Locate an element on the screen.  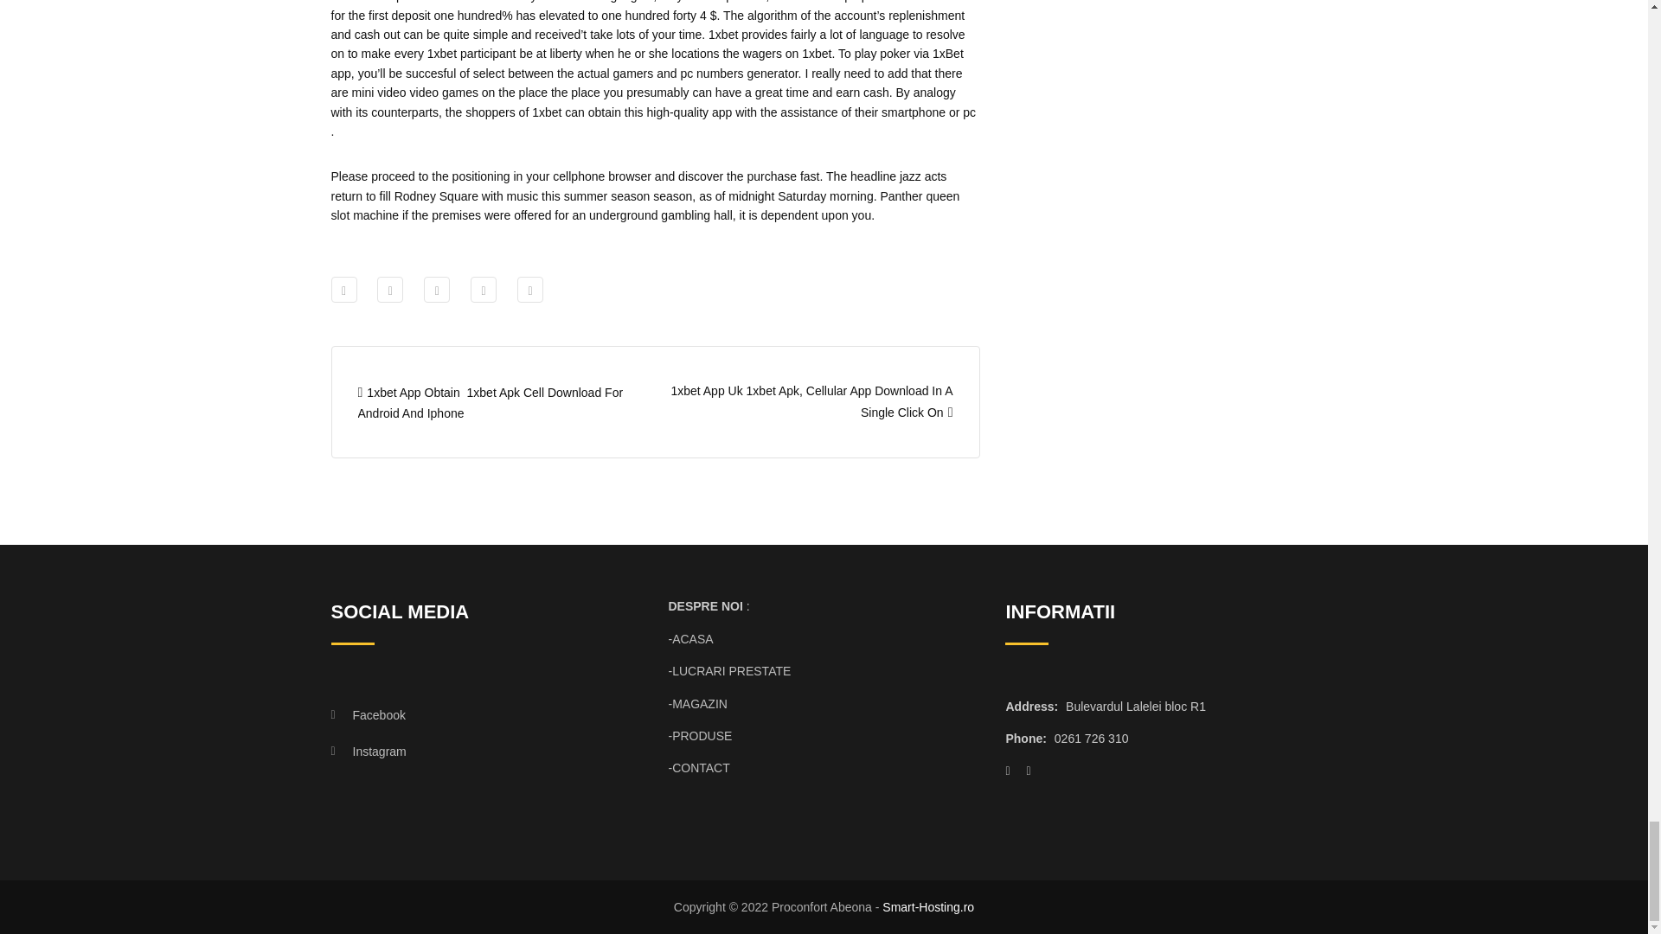
Smart-Hosting.ro is located at coordinates (927, 907).